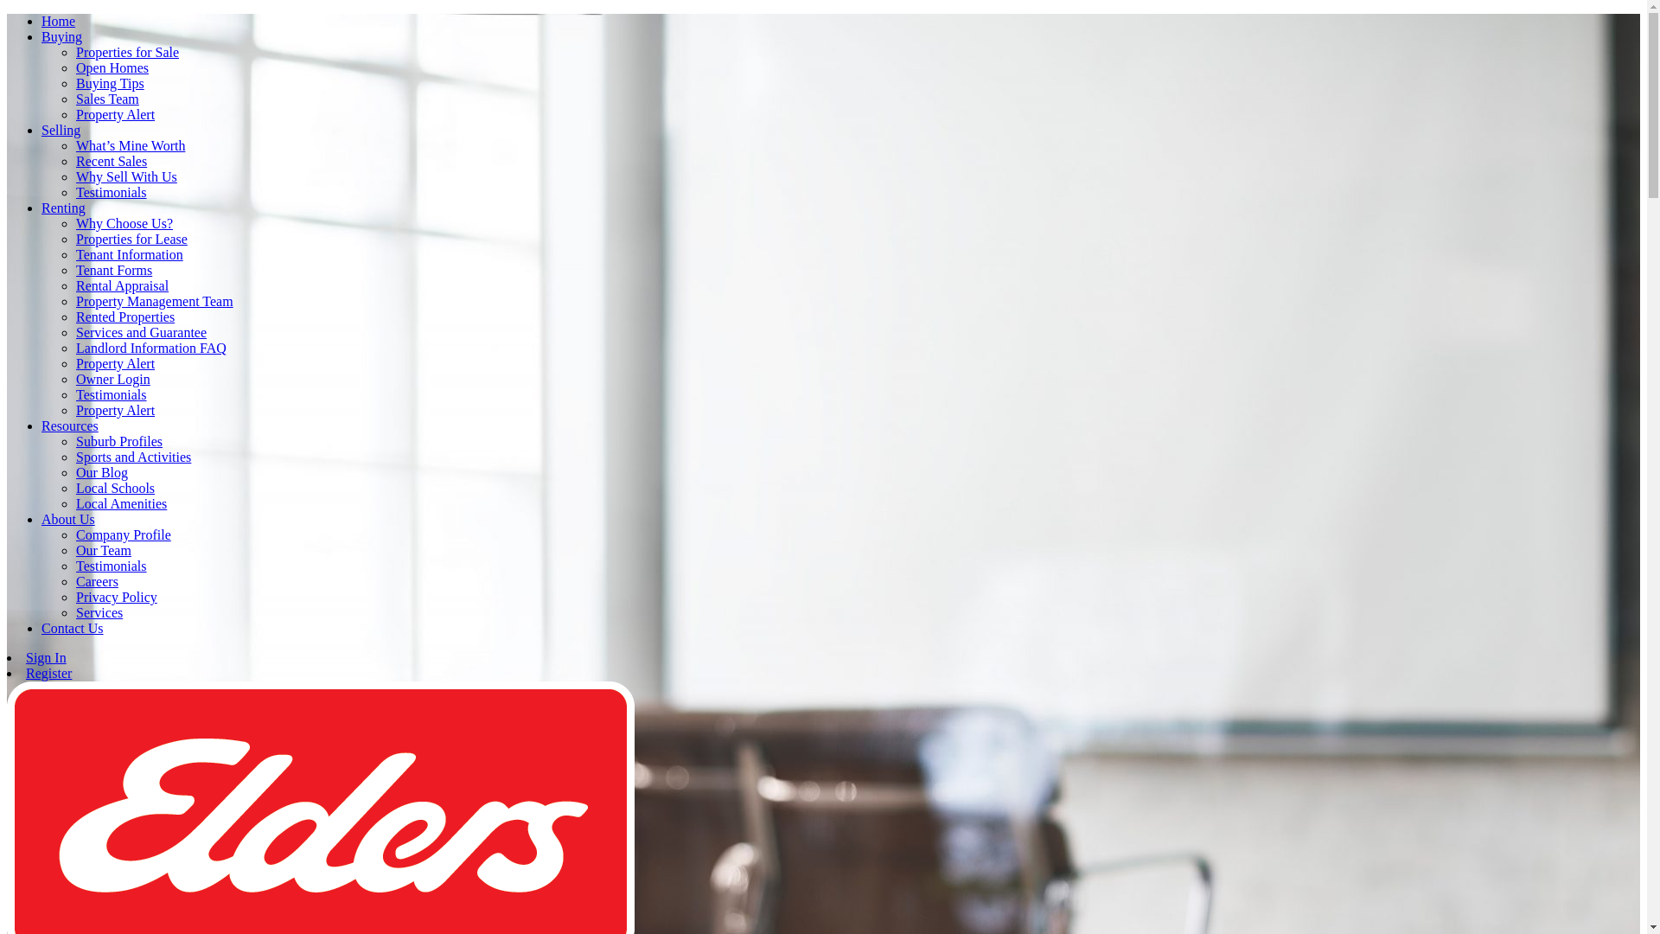 Image resolution: width=1660 pixels, height=934 pixels. I want to click on Properties for Sale, so click(128, 52).